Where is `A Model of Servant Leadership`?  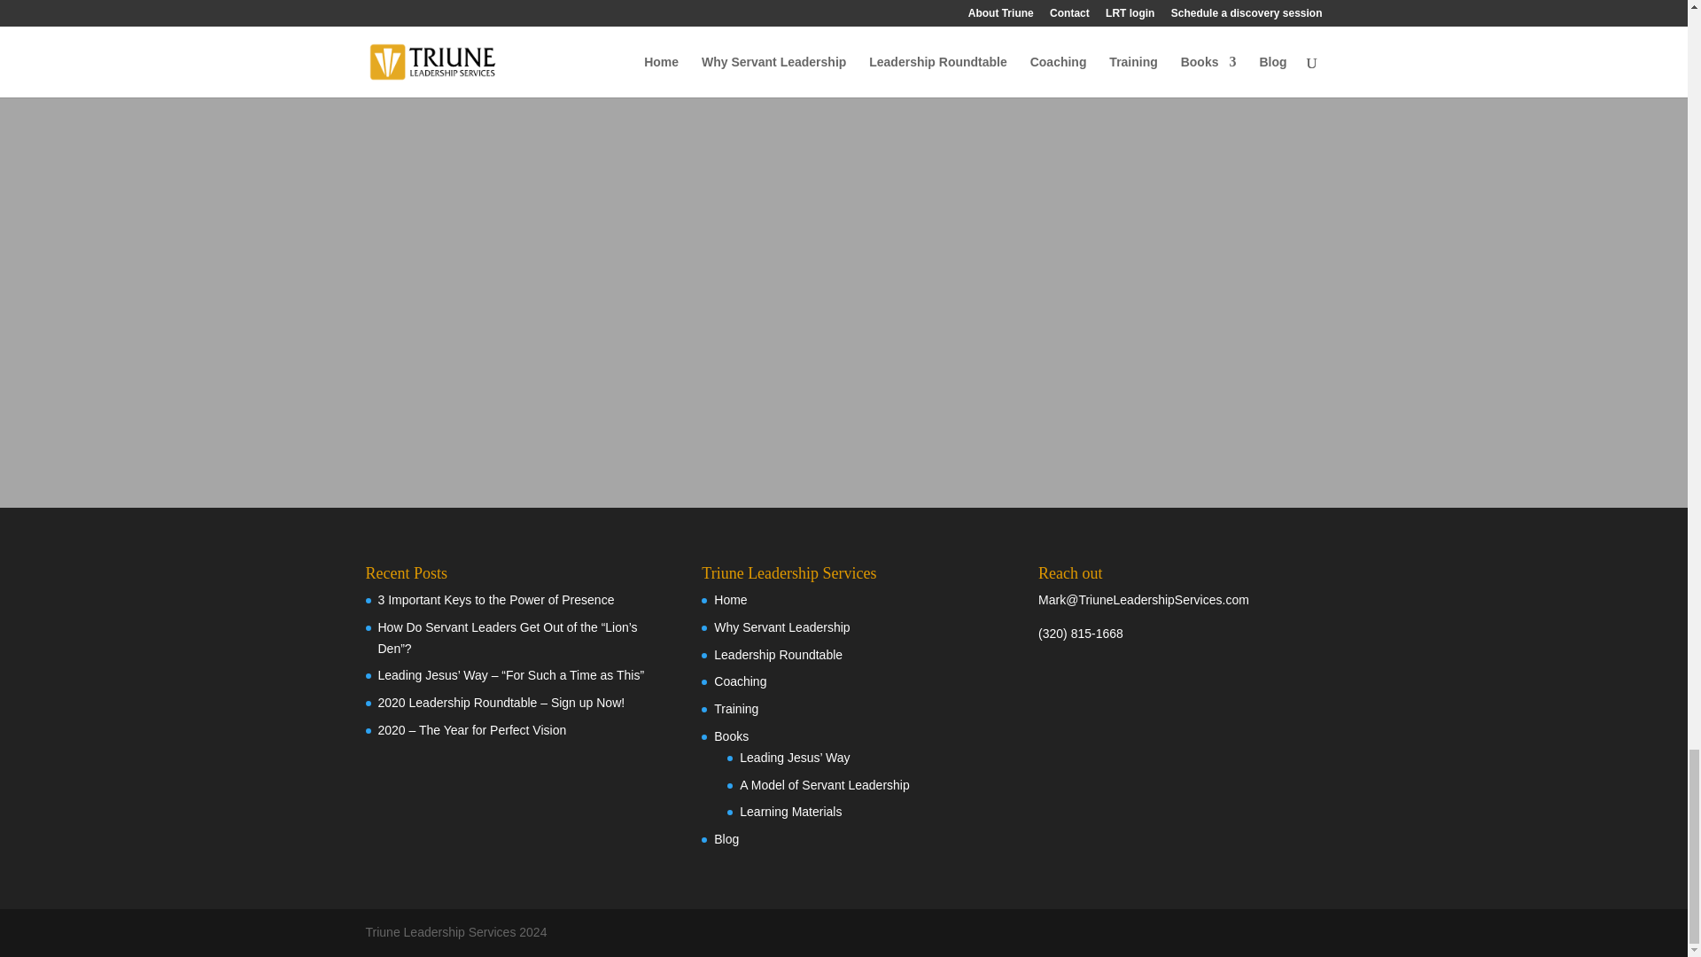 A Model of Servant Leadership is located at coordinates (824, 785).